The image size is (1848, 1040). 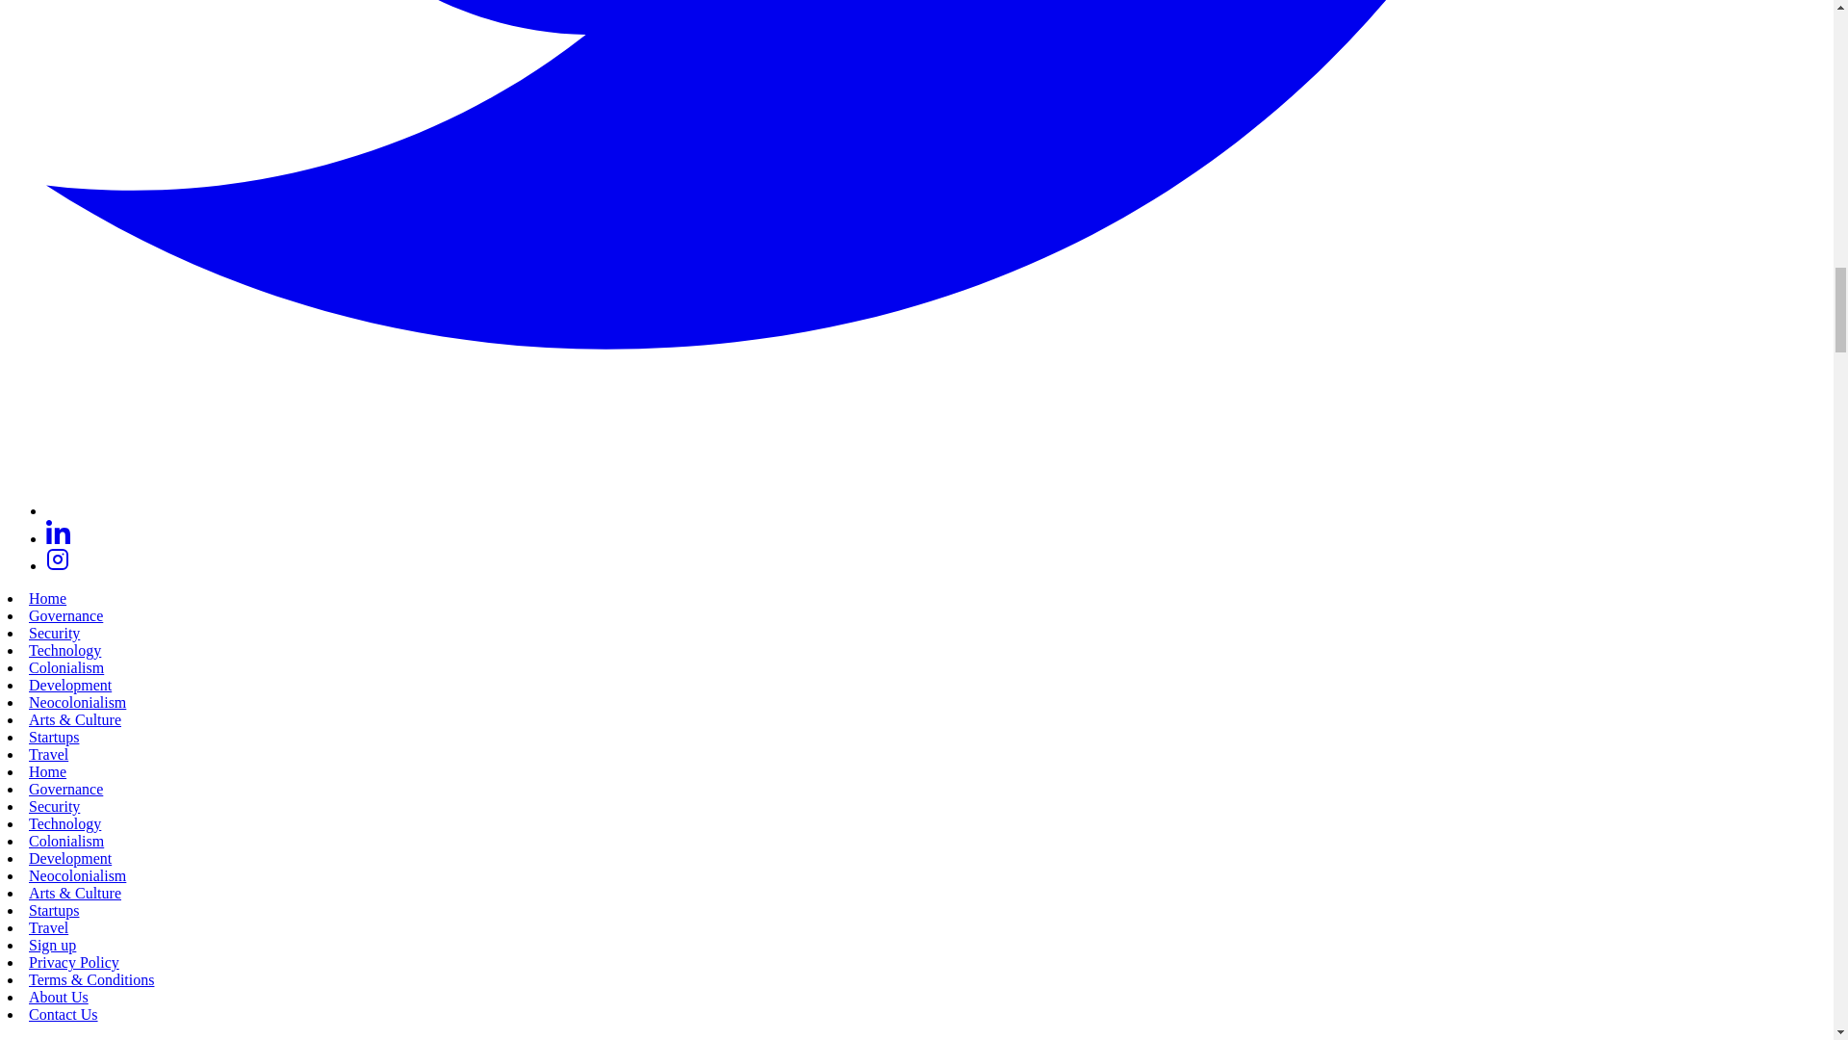 What do you see at coordinates (59, 998) in the screenshot?
I see `About Us` at bounding box center [59, 998].